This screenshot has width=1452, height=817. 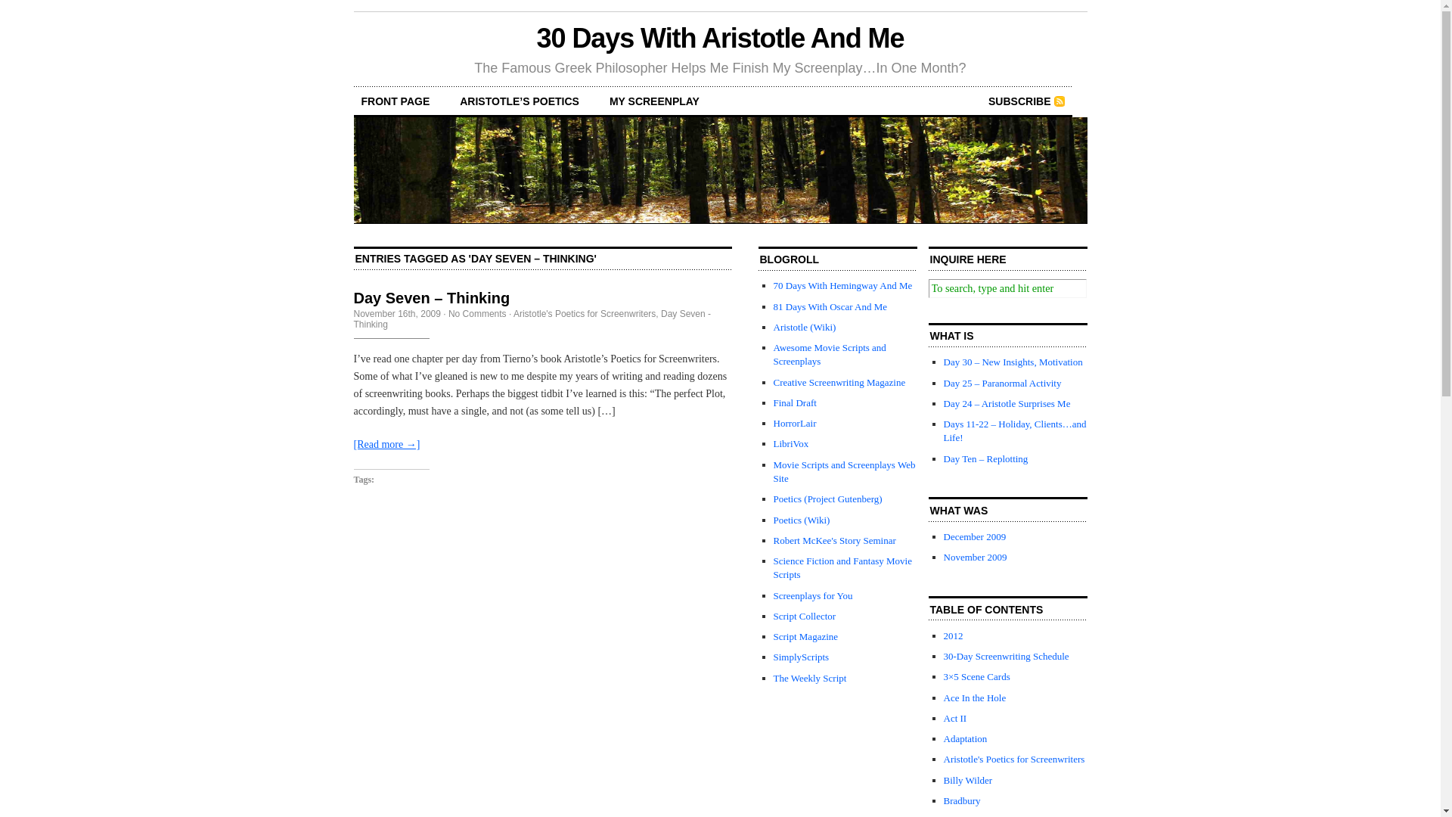 What do you see at coordinates (805, 616) in the screenshot?
I see `Script Collector` at bounding box center [805, 616].